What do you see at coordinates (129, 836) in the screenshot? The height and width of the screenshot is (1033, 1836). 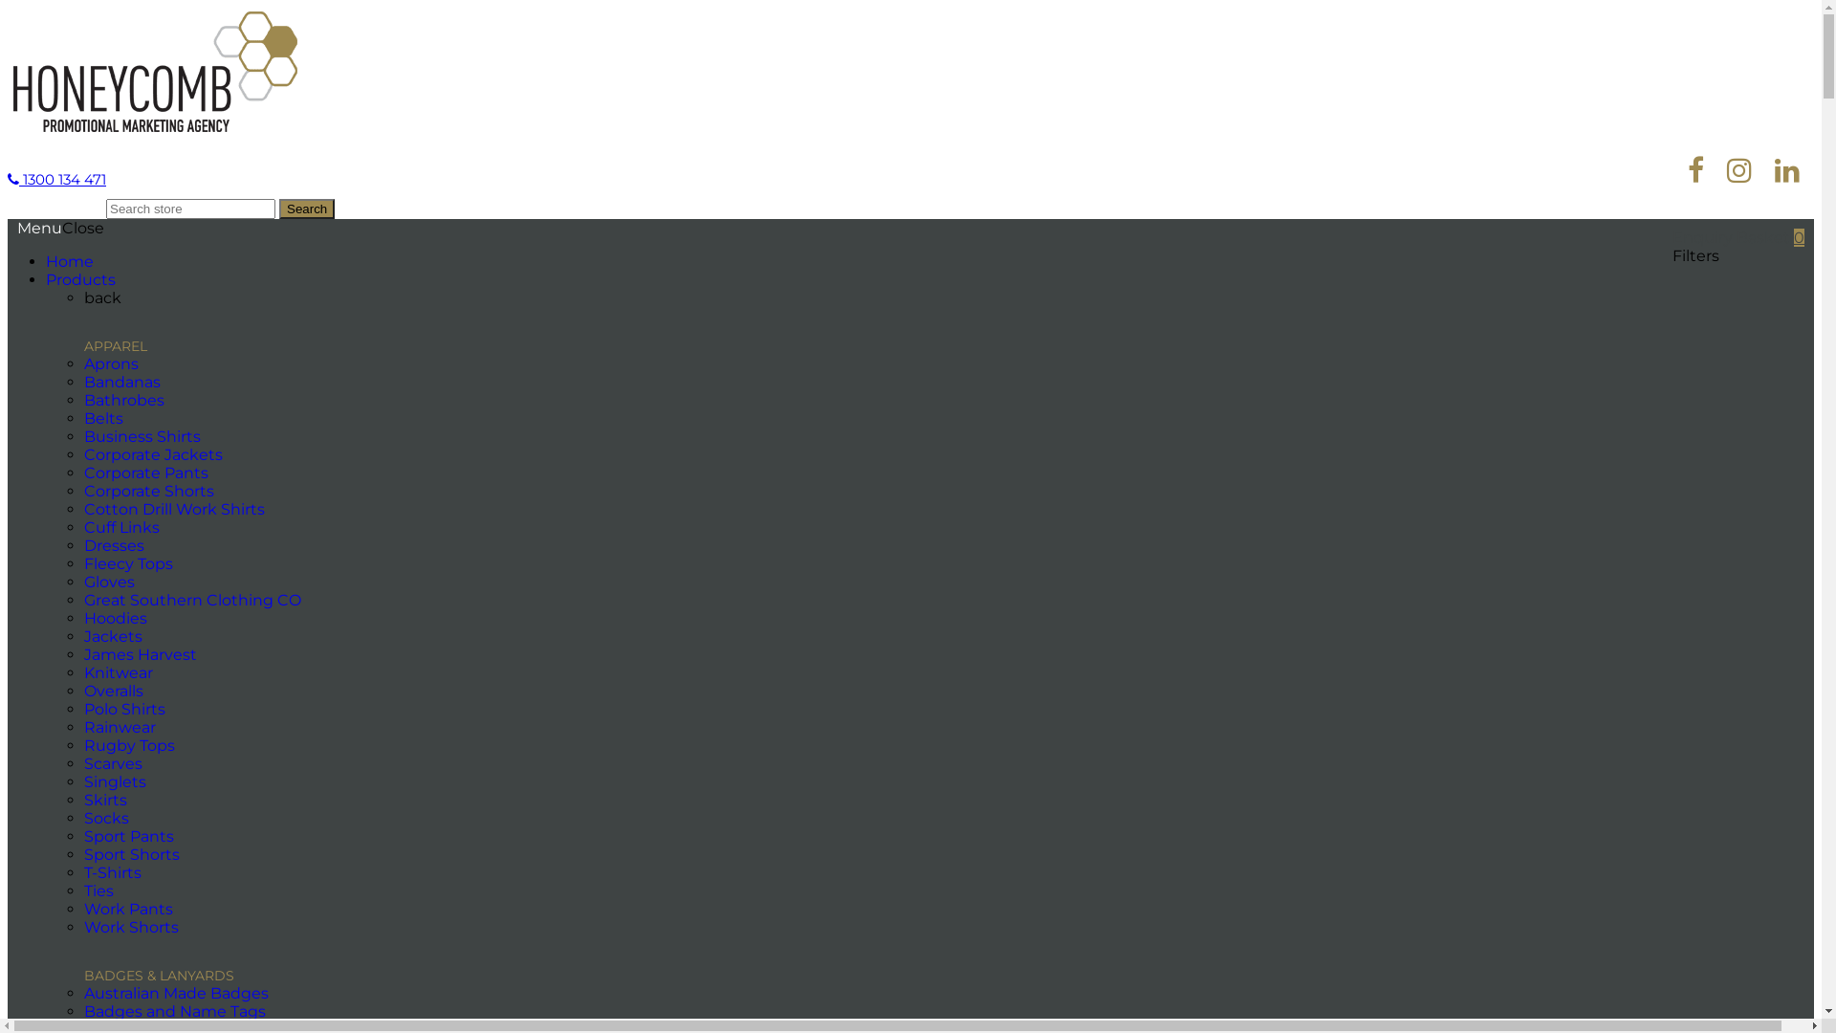 I see `Sport Pants` at bounding box center [129, 836].